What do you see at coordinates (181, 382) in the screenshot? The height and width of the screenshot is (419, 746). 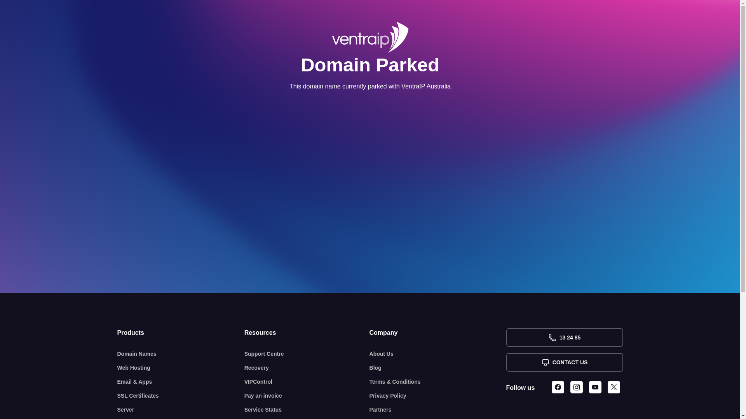 I see `Email & Apps` at bounding box center [181, 382].